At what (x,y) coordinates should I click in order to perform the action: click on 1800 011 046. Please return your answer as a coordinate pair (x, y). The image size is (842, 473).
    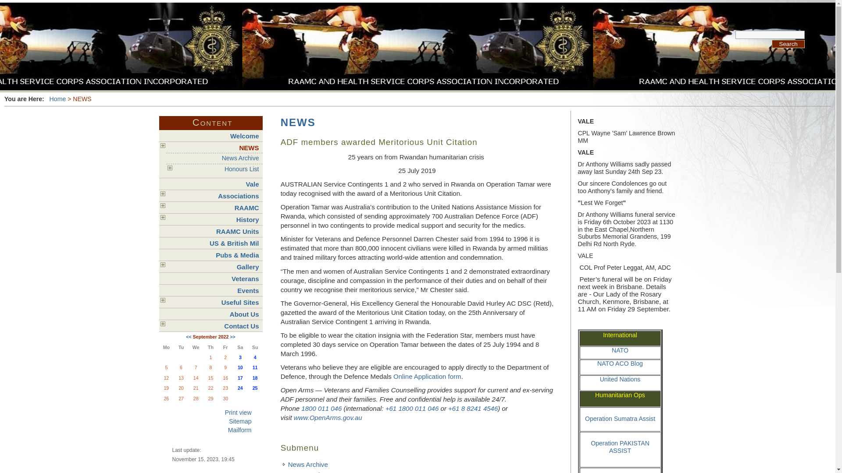
    Looking at the image, I should click on (321, 408).